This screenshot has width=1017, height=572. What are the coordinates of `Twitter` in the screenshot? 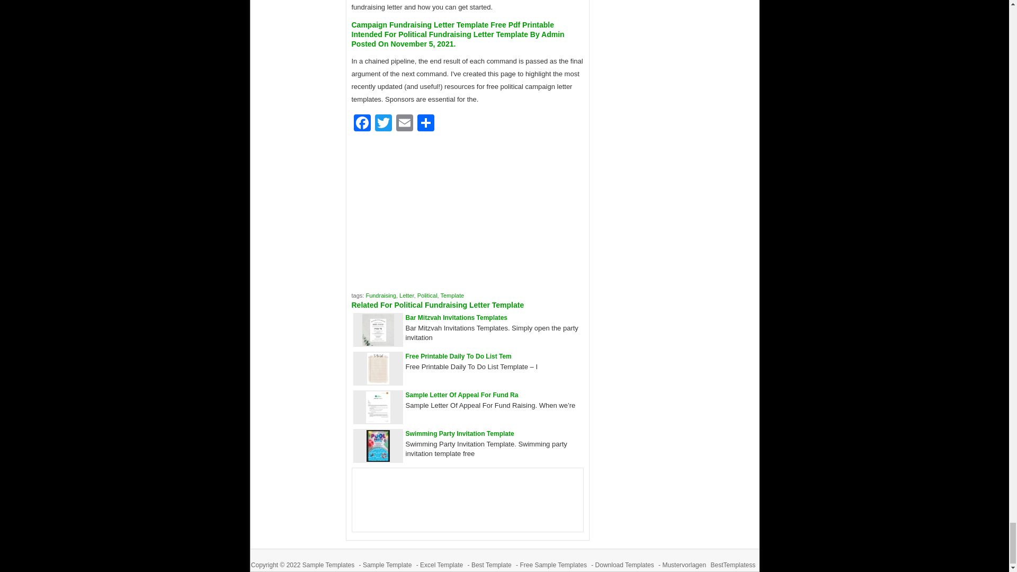 It's located at (383, 124).